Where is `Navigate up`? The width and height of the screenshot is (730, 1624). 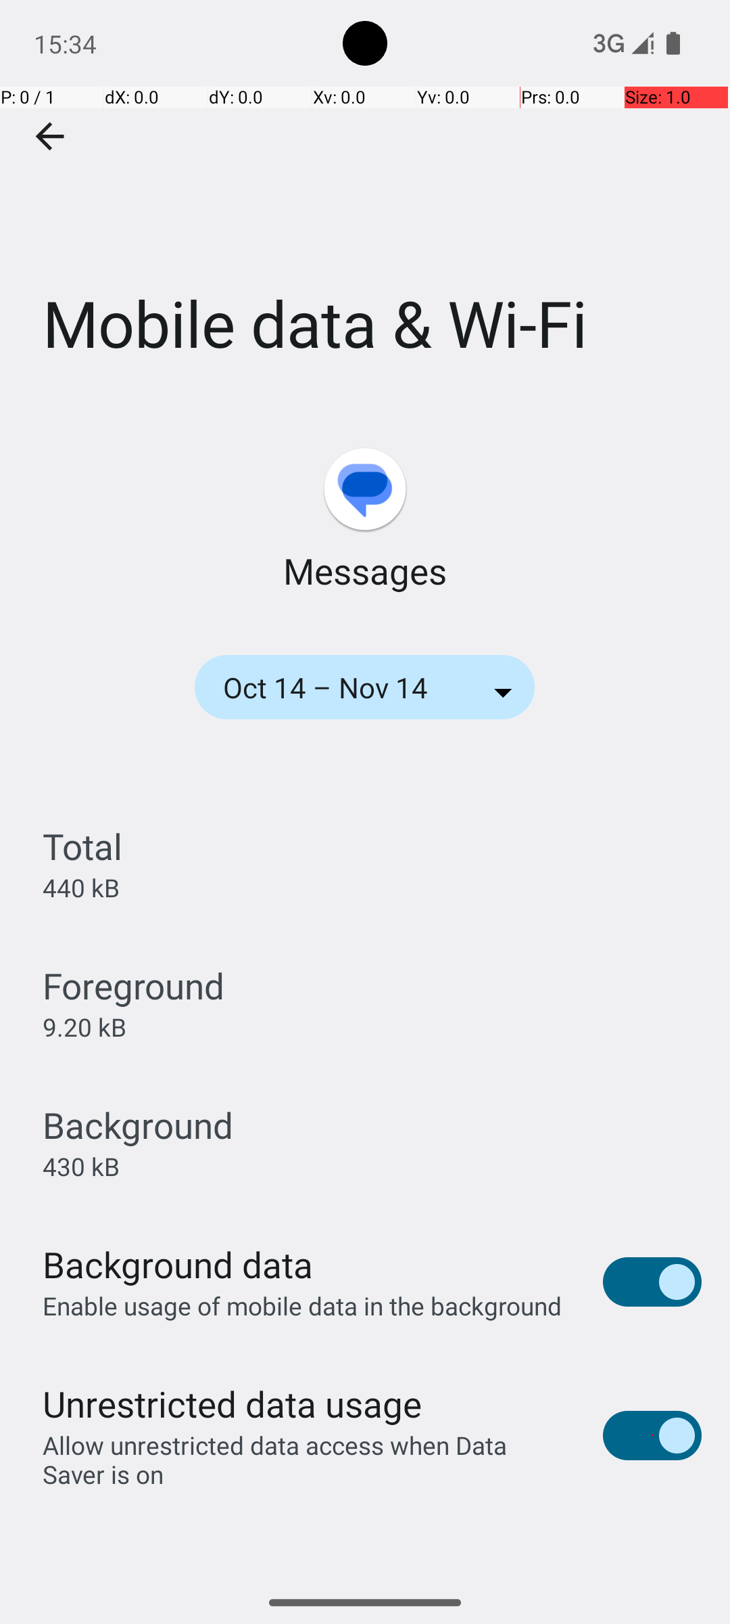
Navigate up is located at coordinates (50, 137).